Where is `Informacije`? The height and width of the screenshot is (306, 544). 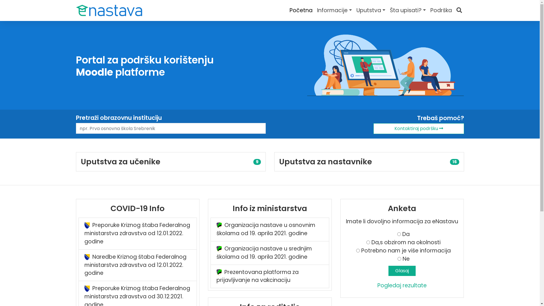 Informacije is located at coordinates (334, 11).